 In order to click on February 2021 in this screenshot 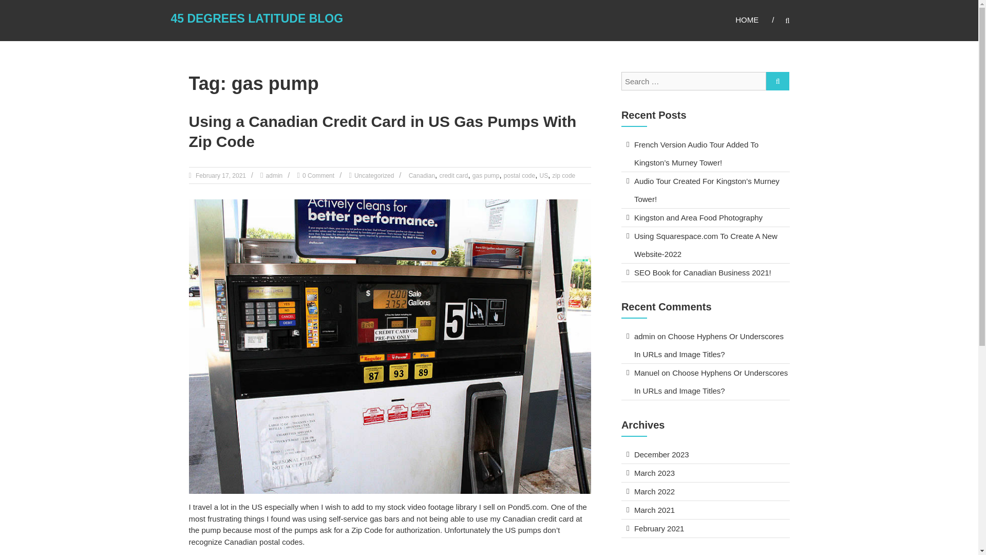, I will do `click(659, 528)`.